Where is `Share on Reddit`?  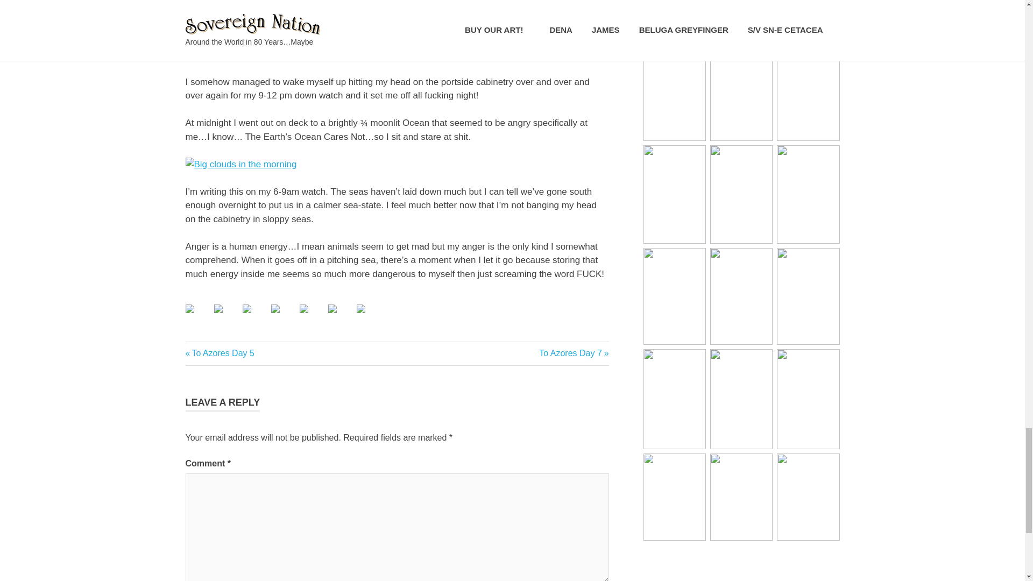
Share on Reddit is located at coordinates (254, 317).